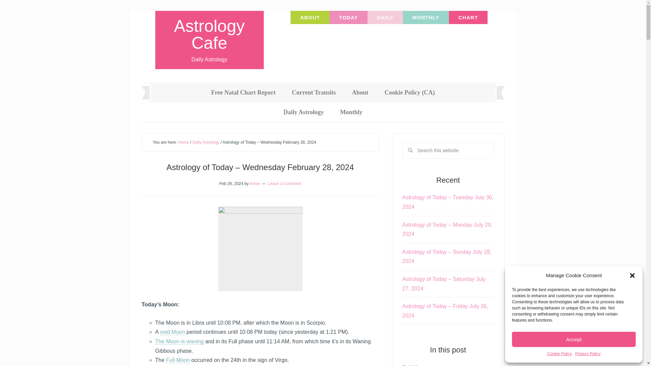 The image size is (651, 366). What do you see at coordinates (310, 18) in the screenshot?
I see `ABOUT` at bounding box center [310, 18].